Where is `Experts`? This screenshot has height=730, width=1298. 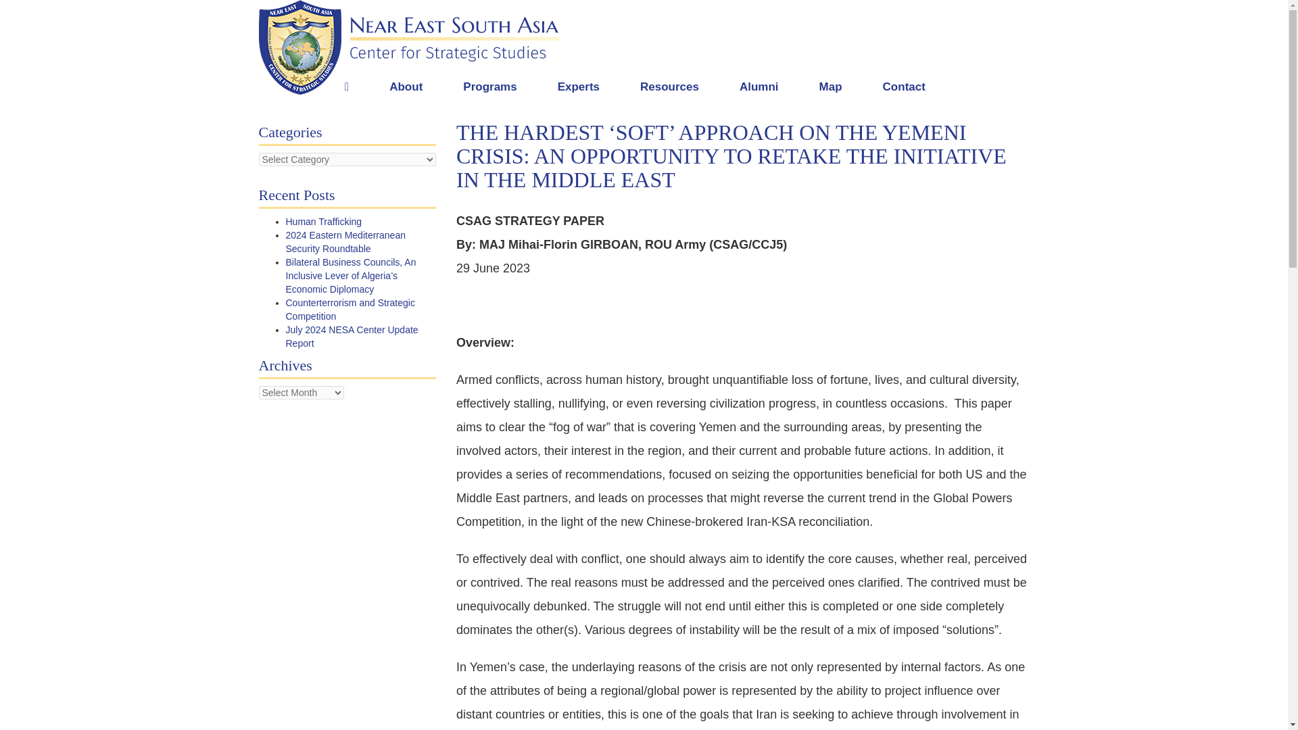
Experts is located at coordinates (579, 87).